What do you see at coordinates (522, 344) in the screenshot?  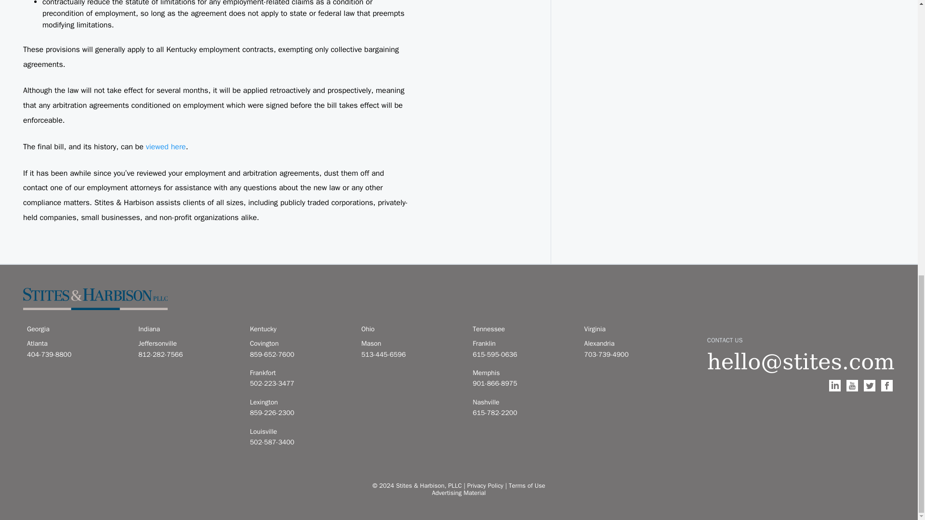 I see `Franklin` at bounding box center [522, 344].